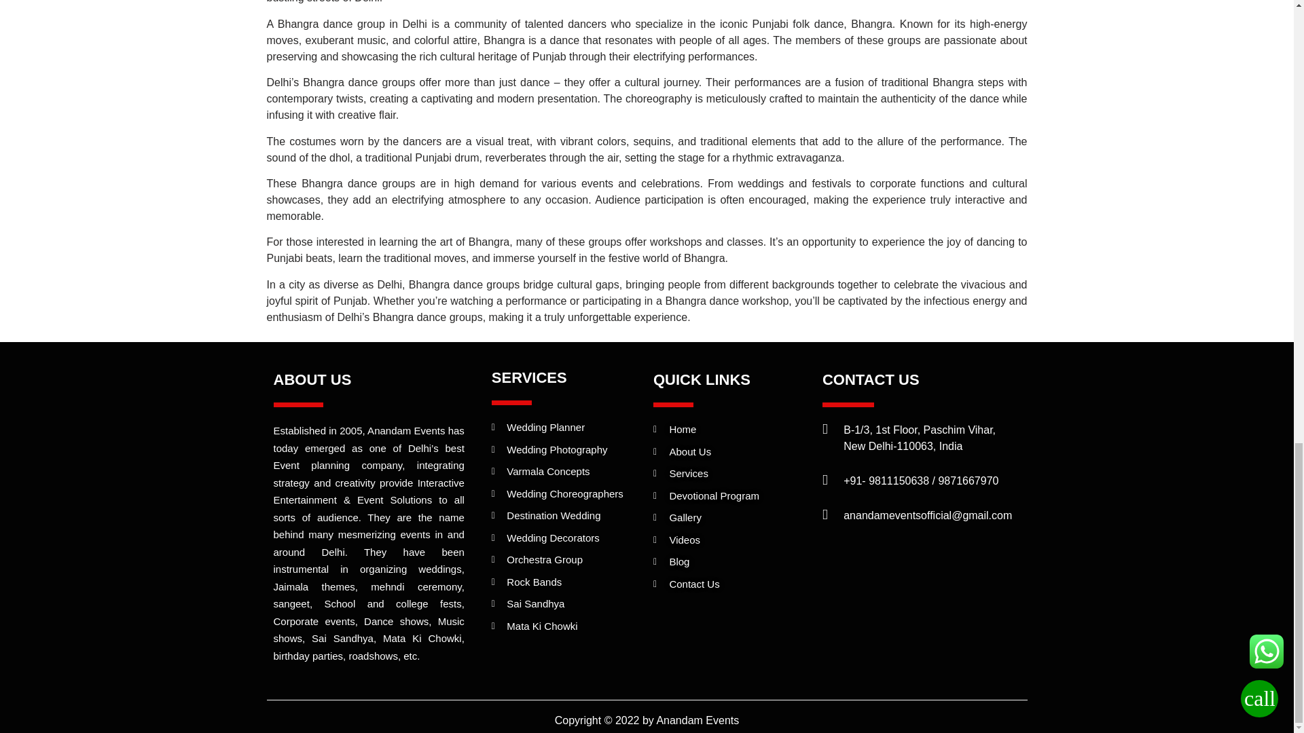 This screenshot has width=1304, height=733. Describe the element at coordinates (569, 561) in the screenshot. I see `Orchestra Group` at that location.